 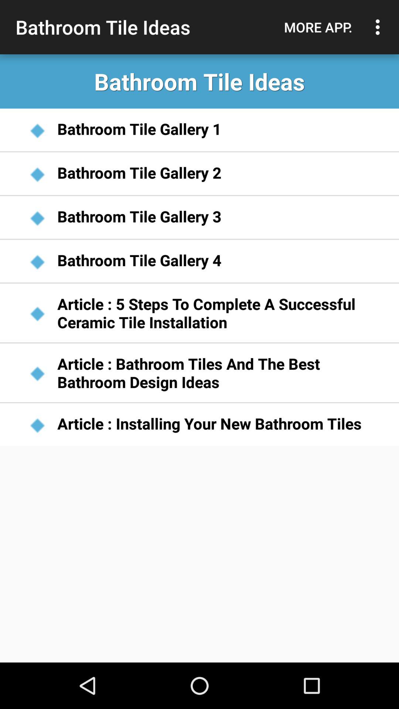 What do you see at coordinates (380, 27) in the screenshot?
I see `select item to the right of the more app. item` at bounding box center [380, 27].